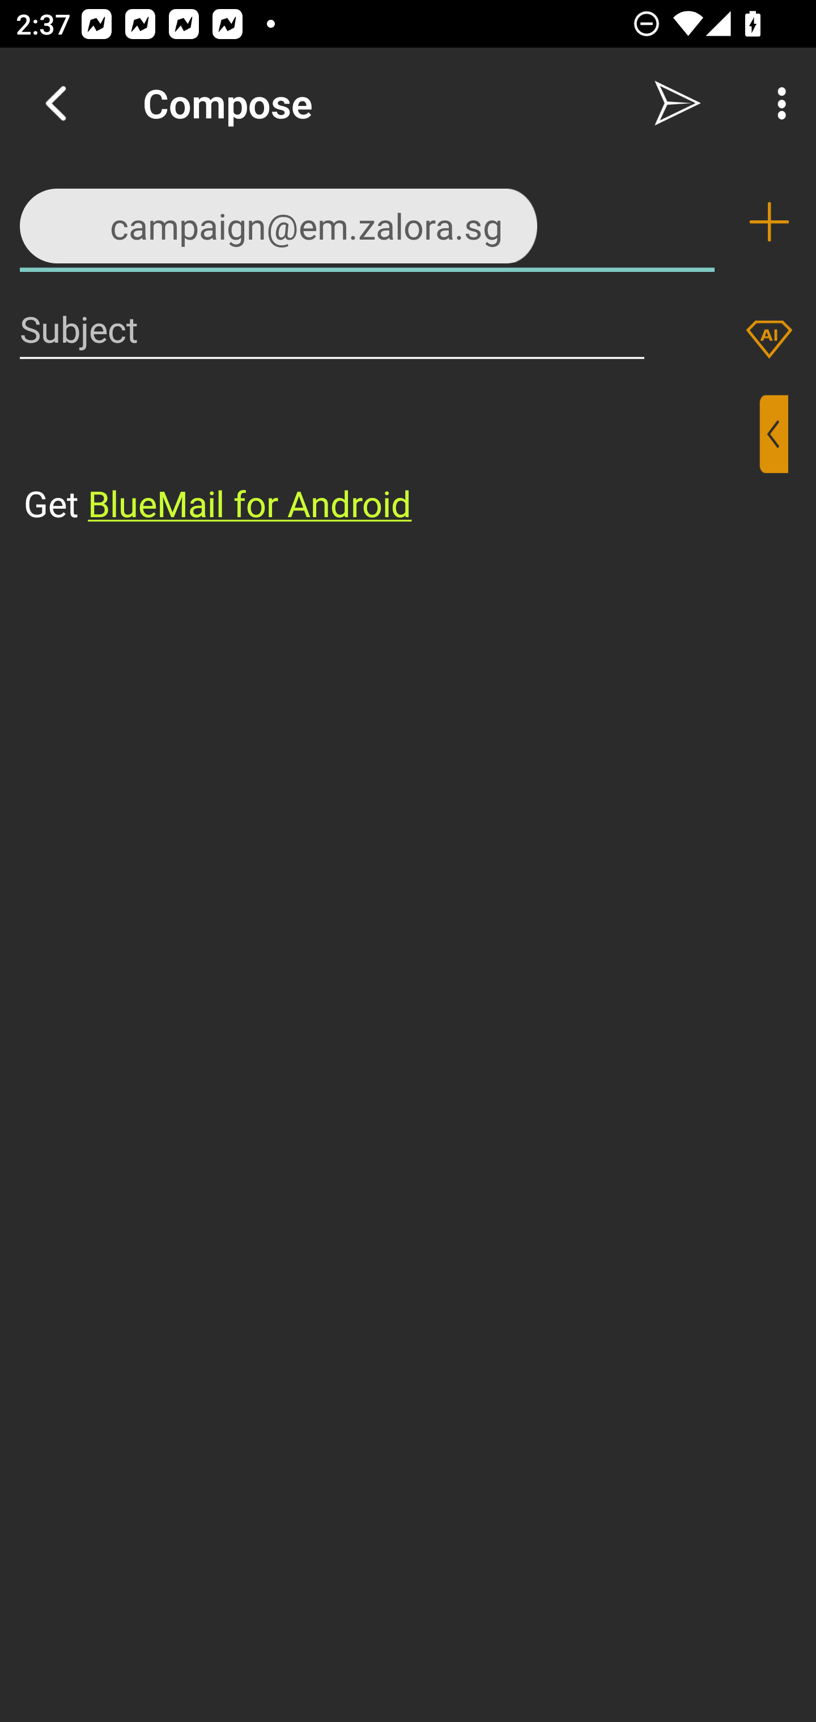  What do you see at coordinates (367, 221) in the screenshot?
I see `<campaign@em.zalora.sg>, ` at bounding box center [367, 221].